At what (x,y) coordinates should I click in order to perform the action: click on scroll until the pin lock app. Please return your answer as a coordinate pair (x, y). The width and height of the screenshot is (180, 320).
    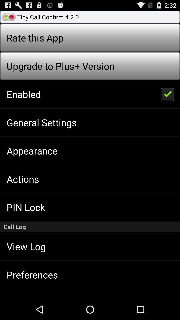
    Looking at the image, I should click on (26, 207).